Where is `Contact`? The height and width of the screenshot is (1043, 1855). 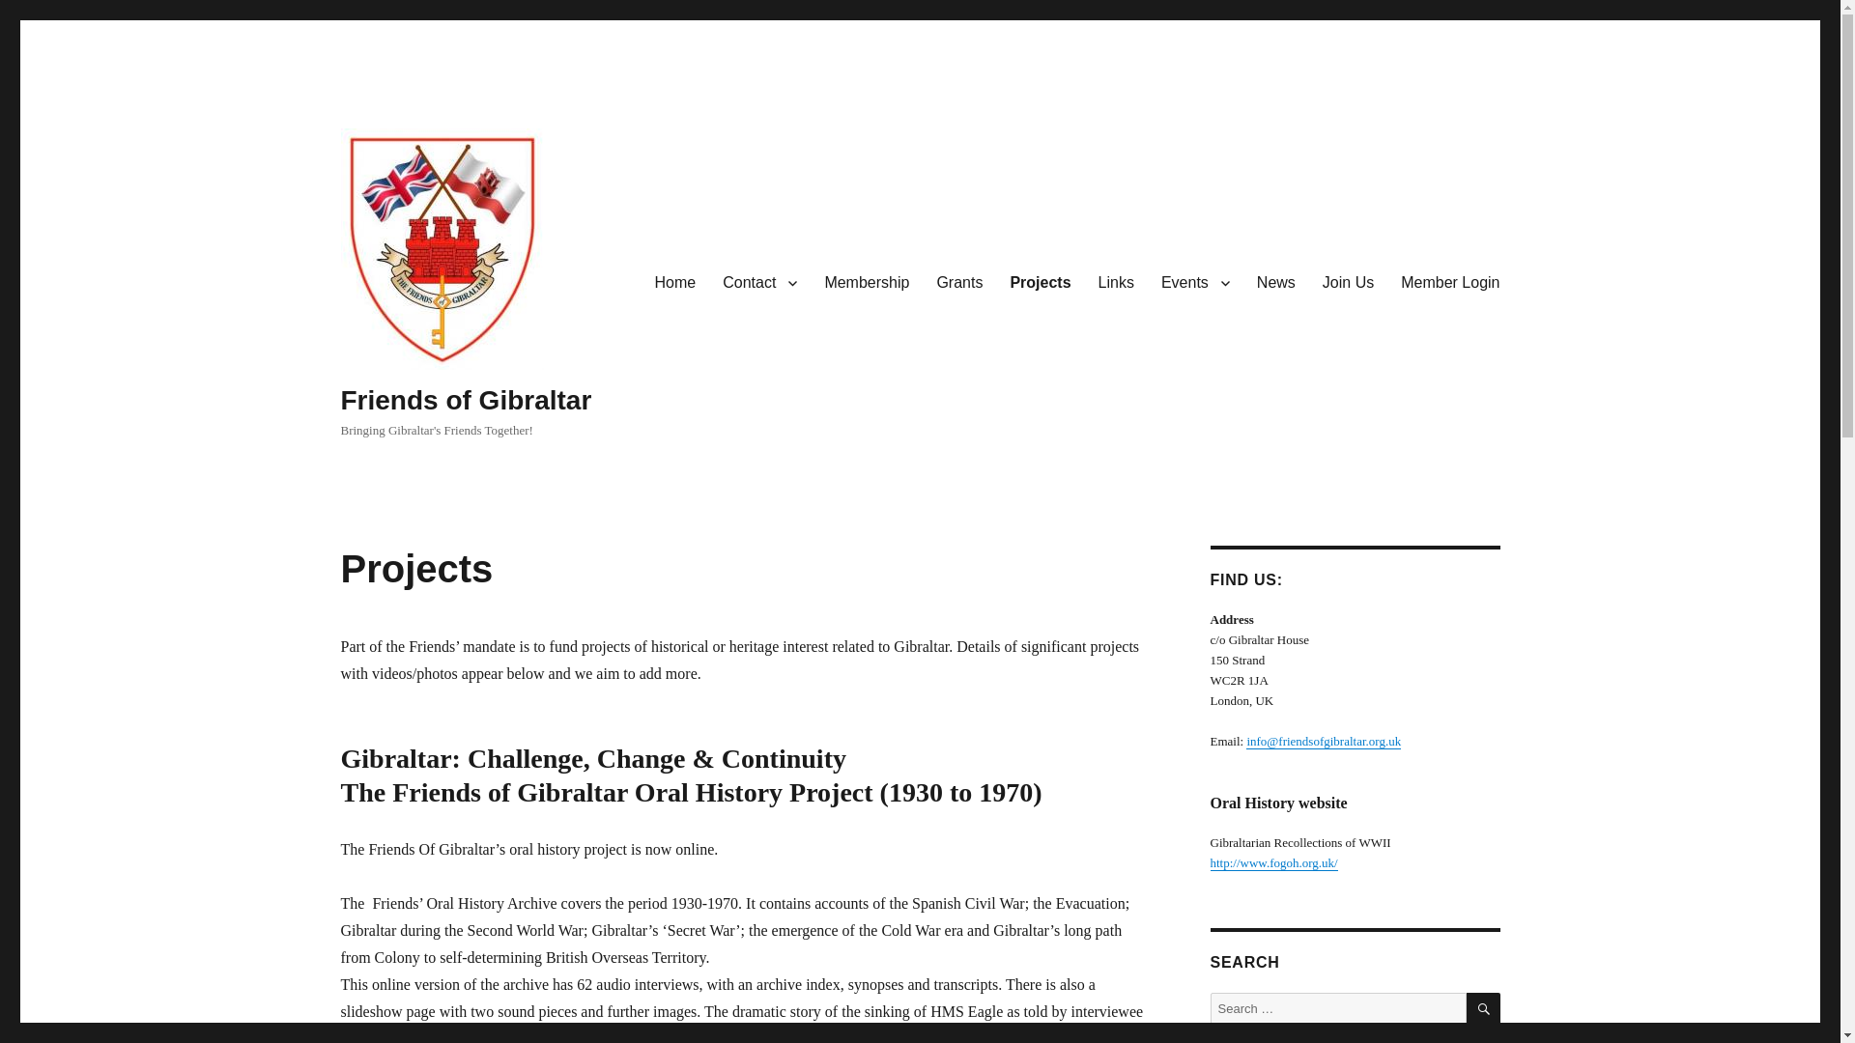 Contact is located at coordinates (759, 283).